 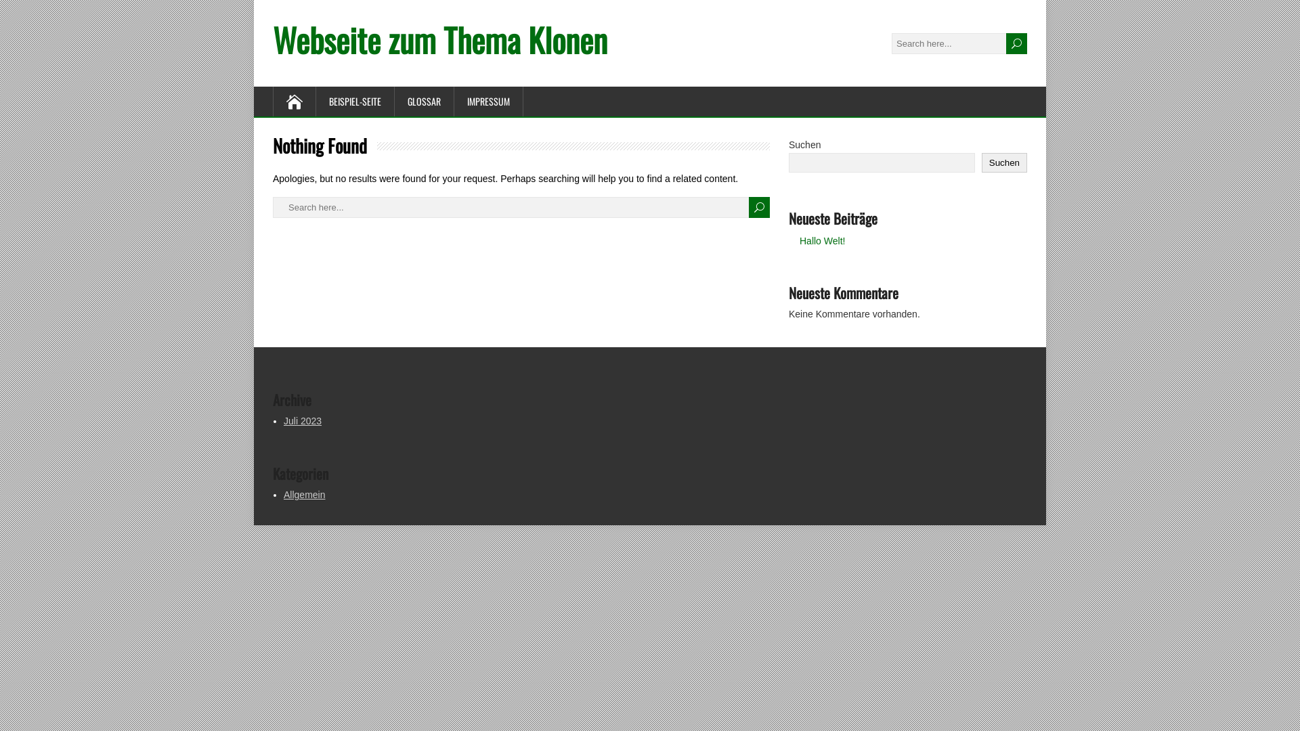 What do you see at coordinates (489, 102) in the screenshot?
I see `IMPRESSUM` at bounding box center [489, 102].